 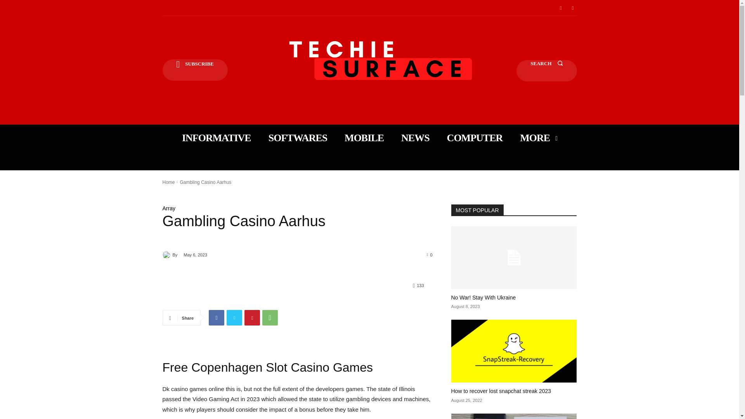 What do you see at coordinates (234, 318) in the screenshot?
I see `Twitter` at bounding box center [234, 318].